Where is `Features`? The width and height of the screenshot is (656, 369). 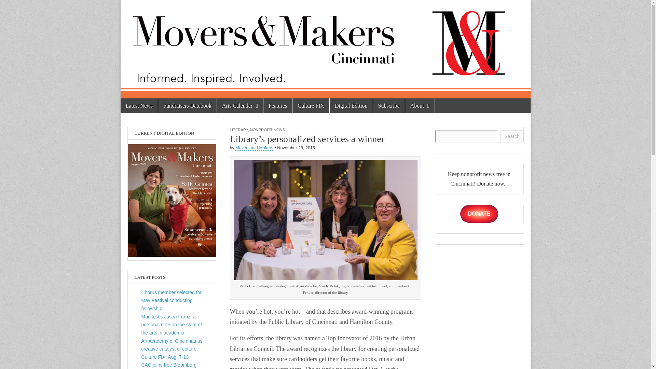 Features is located at coordinates (277, 106).